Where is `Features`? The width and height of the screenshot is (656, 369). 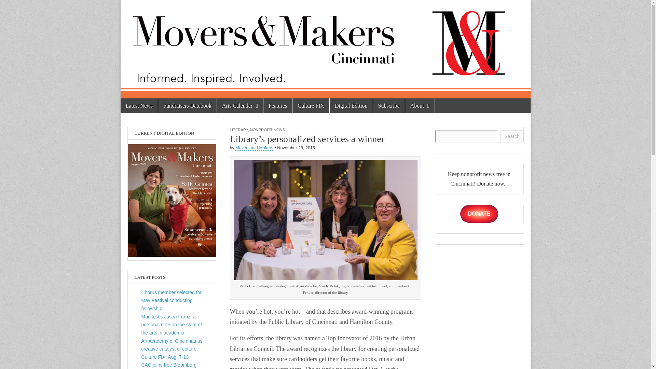 Features is located at coordinates (277, 106).